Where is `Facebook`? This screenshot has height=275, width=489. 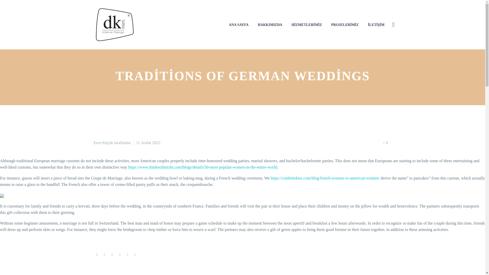
Facebook is located at coordinates (97, 255).